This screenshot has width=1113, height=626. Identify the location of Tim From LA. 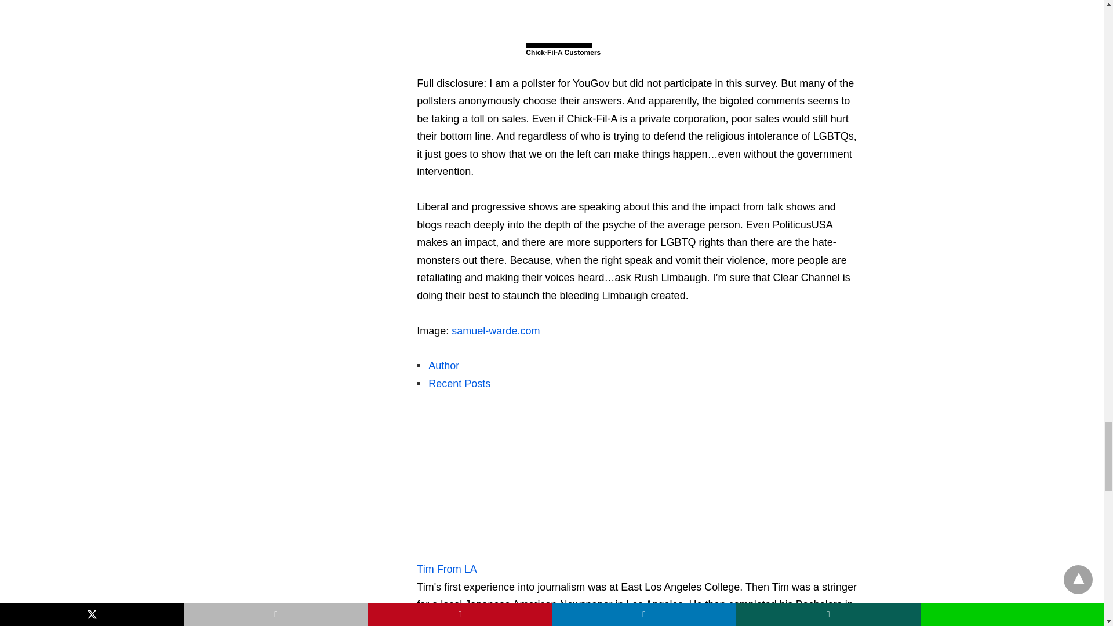
(489, 551).